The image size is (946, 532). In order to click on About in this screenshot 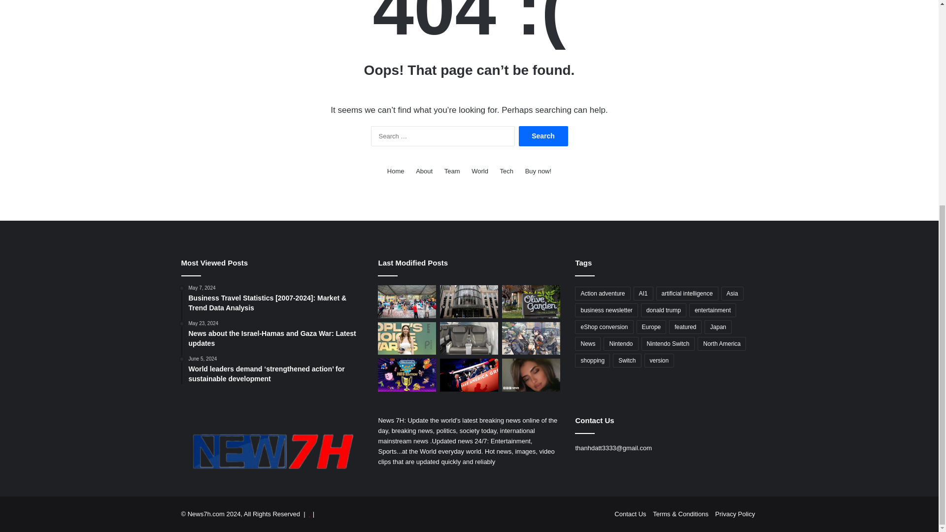, I will do `click(424, 170)`.